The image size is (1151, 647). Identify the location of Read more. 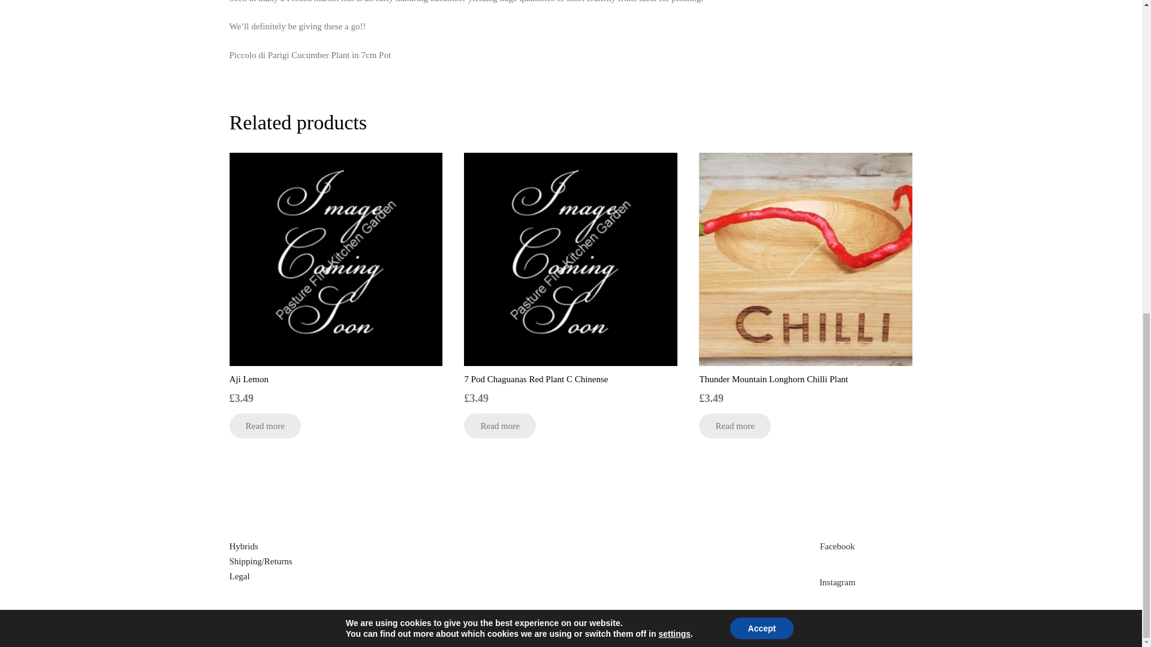
(499, 426).